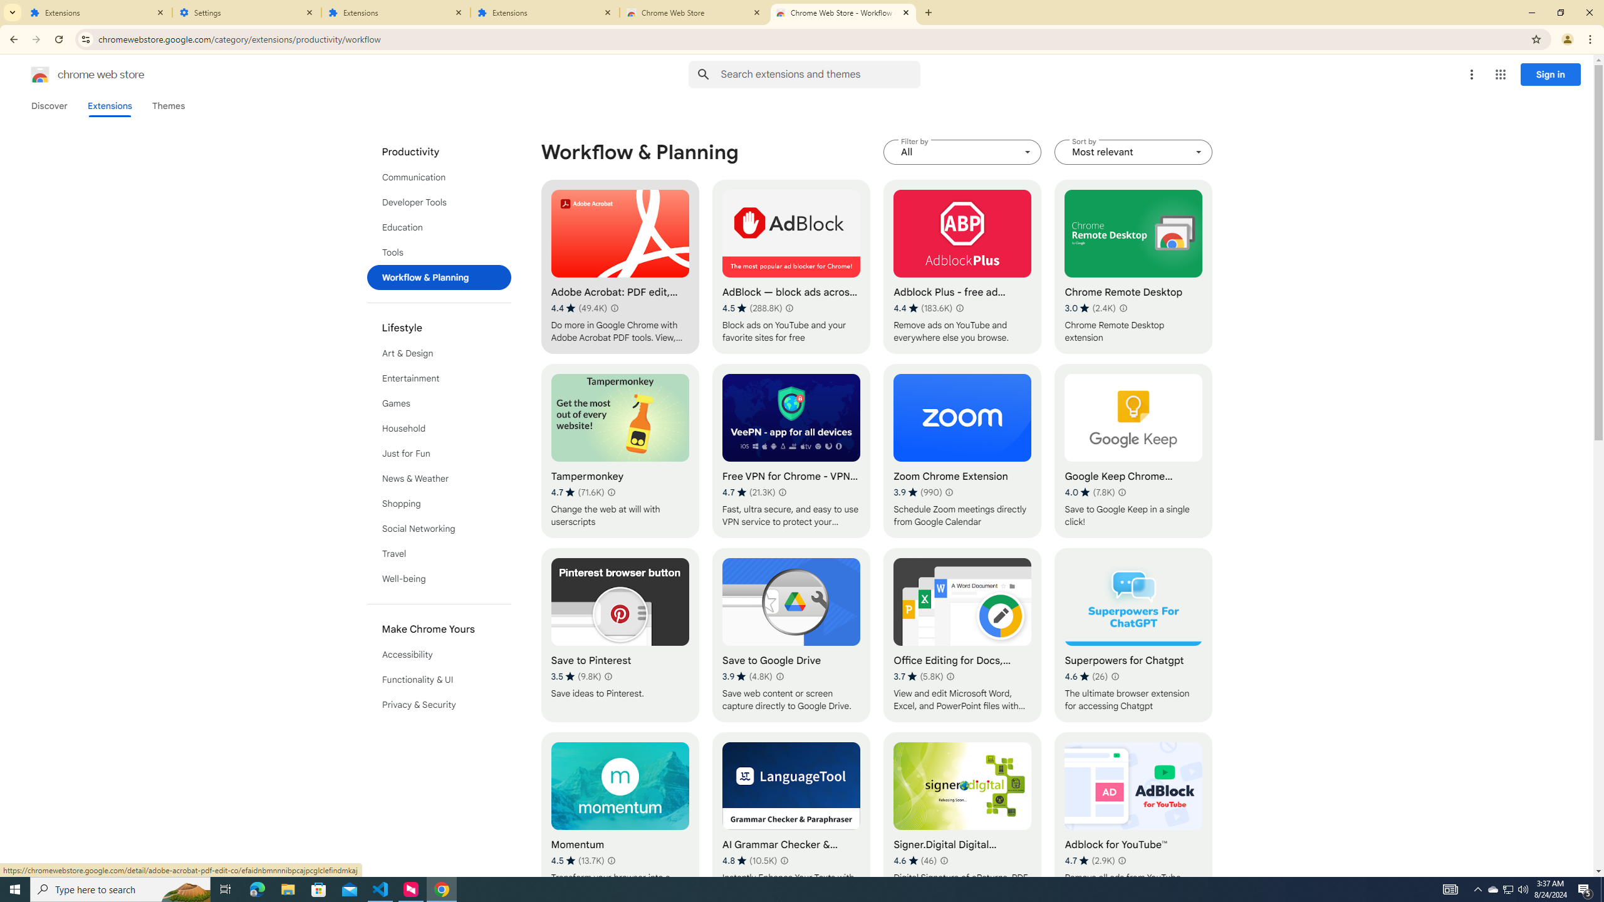  Describe the element at coordinates (1086, 676) in the screenshot. I see `Average rating 4.6 out of 5 stars. 26 ratings.` at that location.